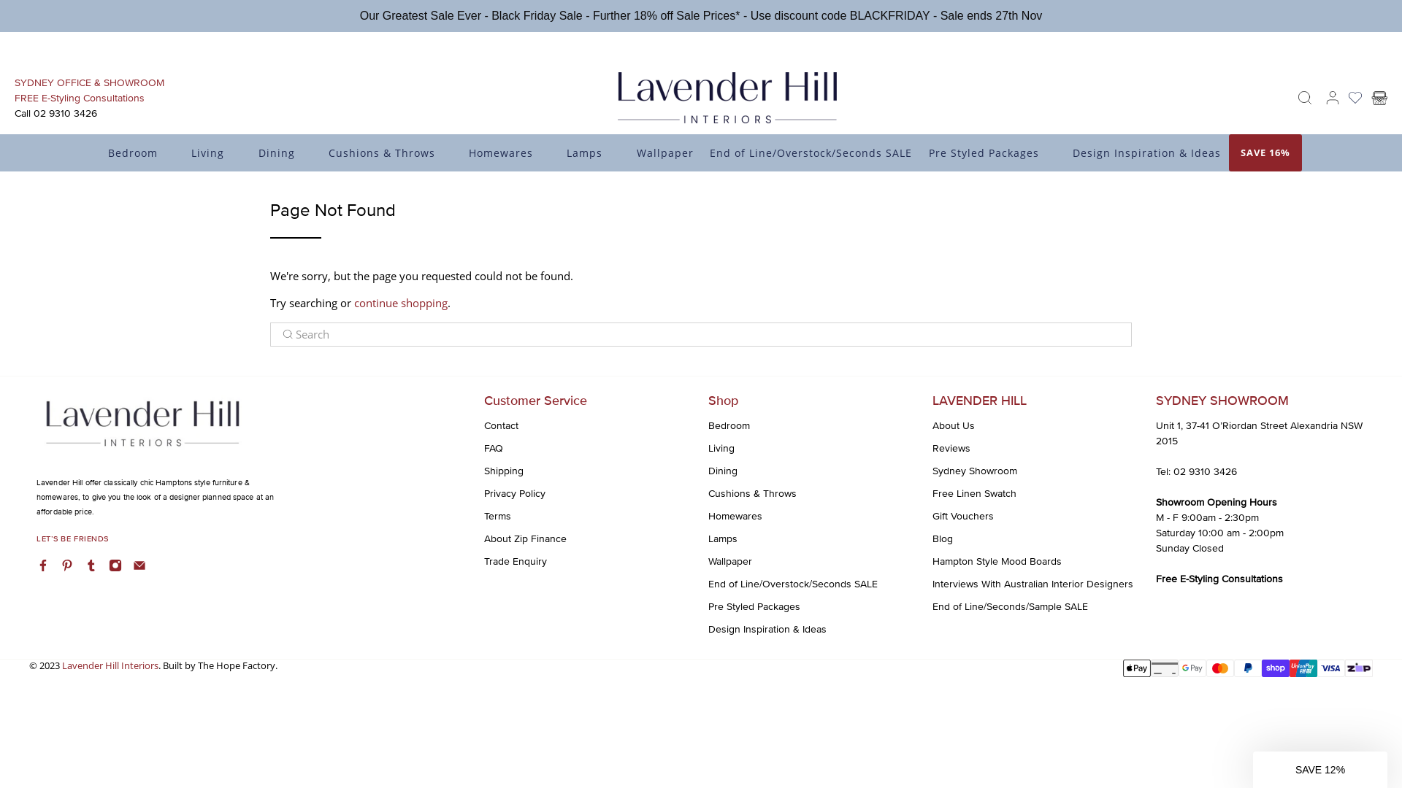 This screenshot has width=1402, height=788. Describe the element at coordinates (951, 448) in the screenshot. I see `Reviews` at that location.